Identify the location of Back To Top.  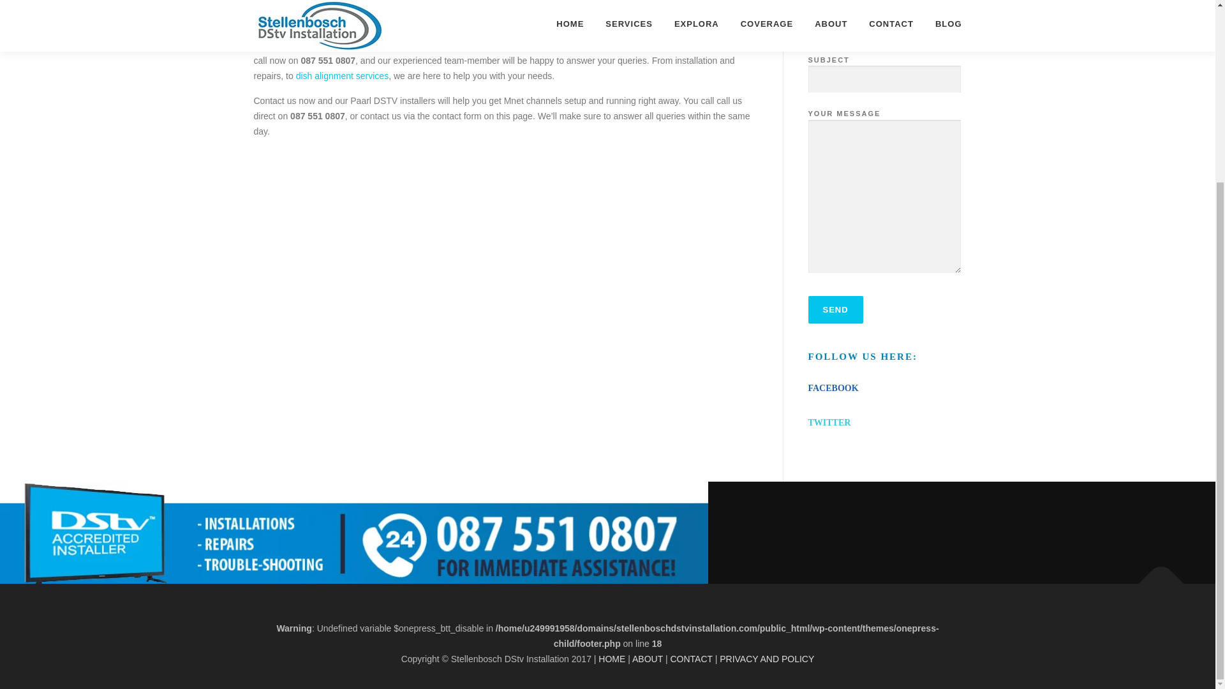
(1155, 577).